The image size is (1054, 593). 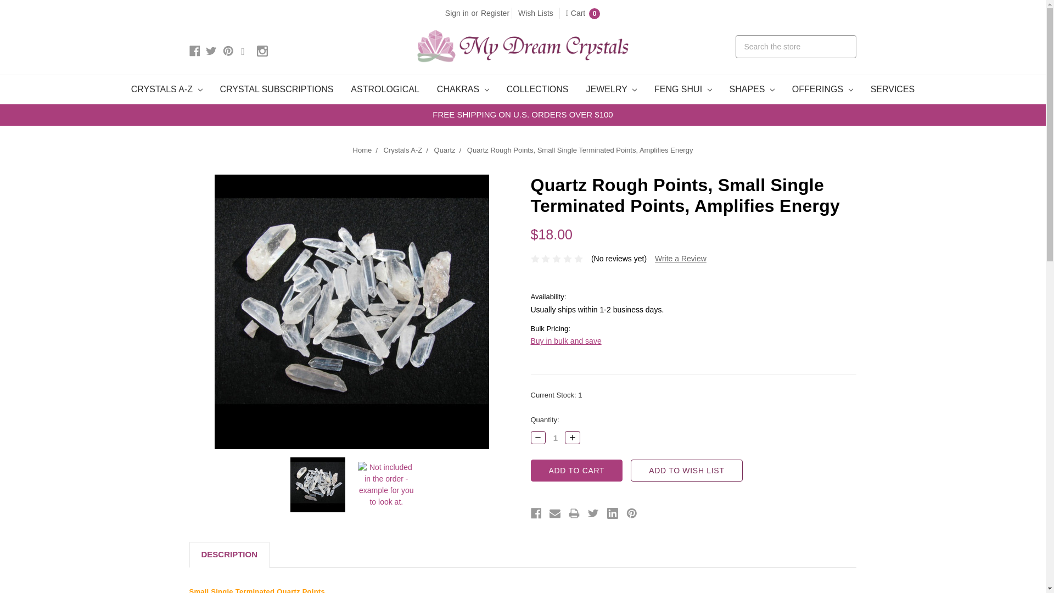 What do you see at coordinates (167, 89) in the screenshot?
I see `CRYSTALS A-Z` at bounding box center [167, 89].